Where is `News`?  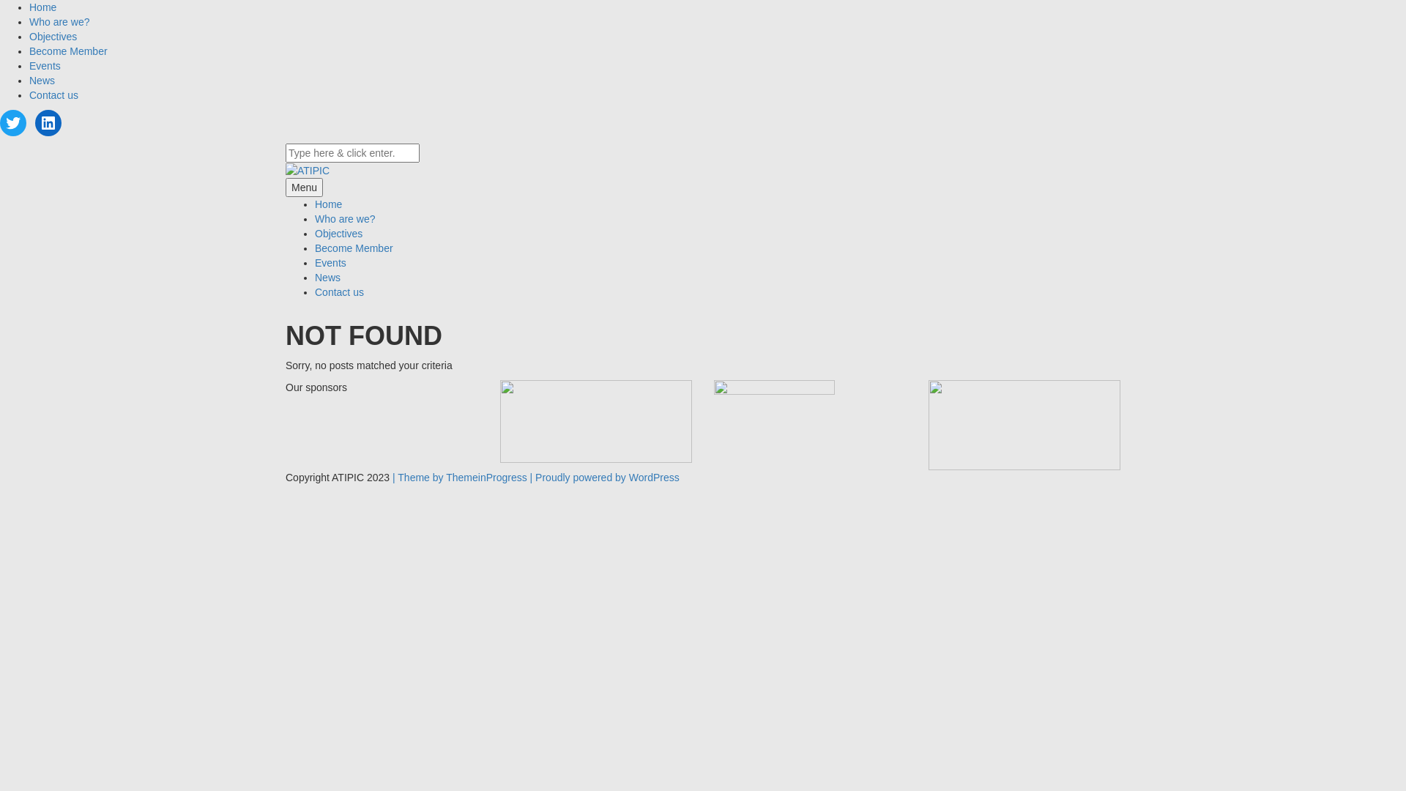 News is located at coordinates (328, 278).